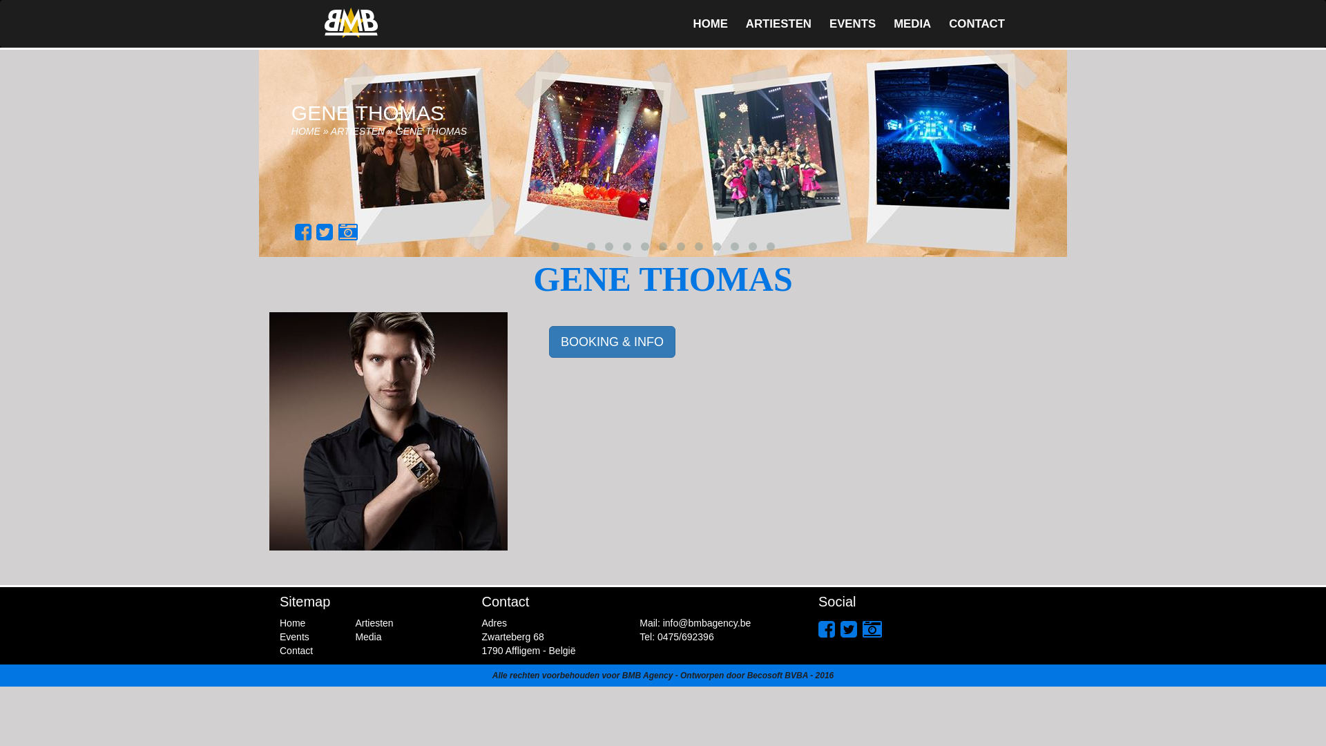  I want to click on CONTACT, so click(977, 24).